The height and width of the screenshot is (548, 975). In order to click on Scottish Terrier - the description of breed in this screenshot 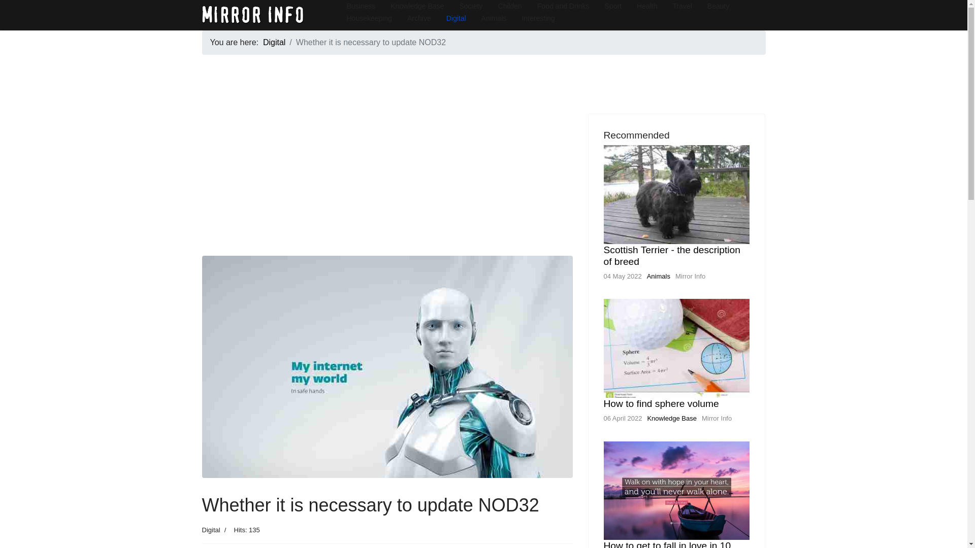, I will do `click(671, 255)`.